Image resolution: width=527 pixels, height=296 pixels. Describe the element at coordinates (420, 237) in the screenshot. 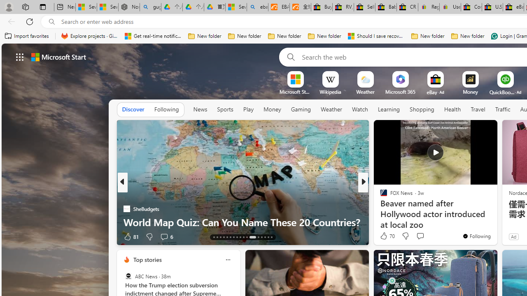

I see `View comments 24 Comment` at that location.